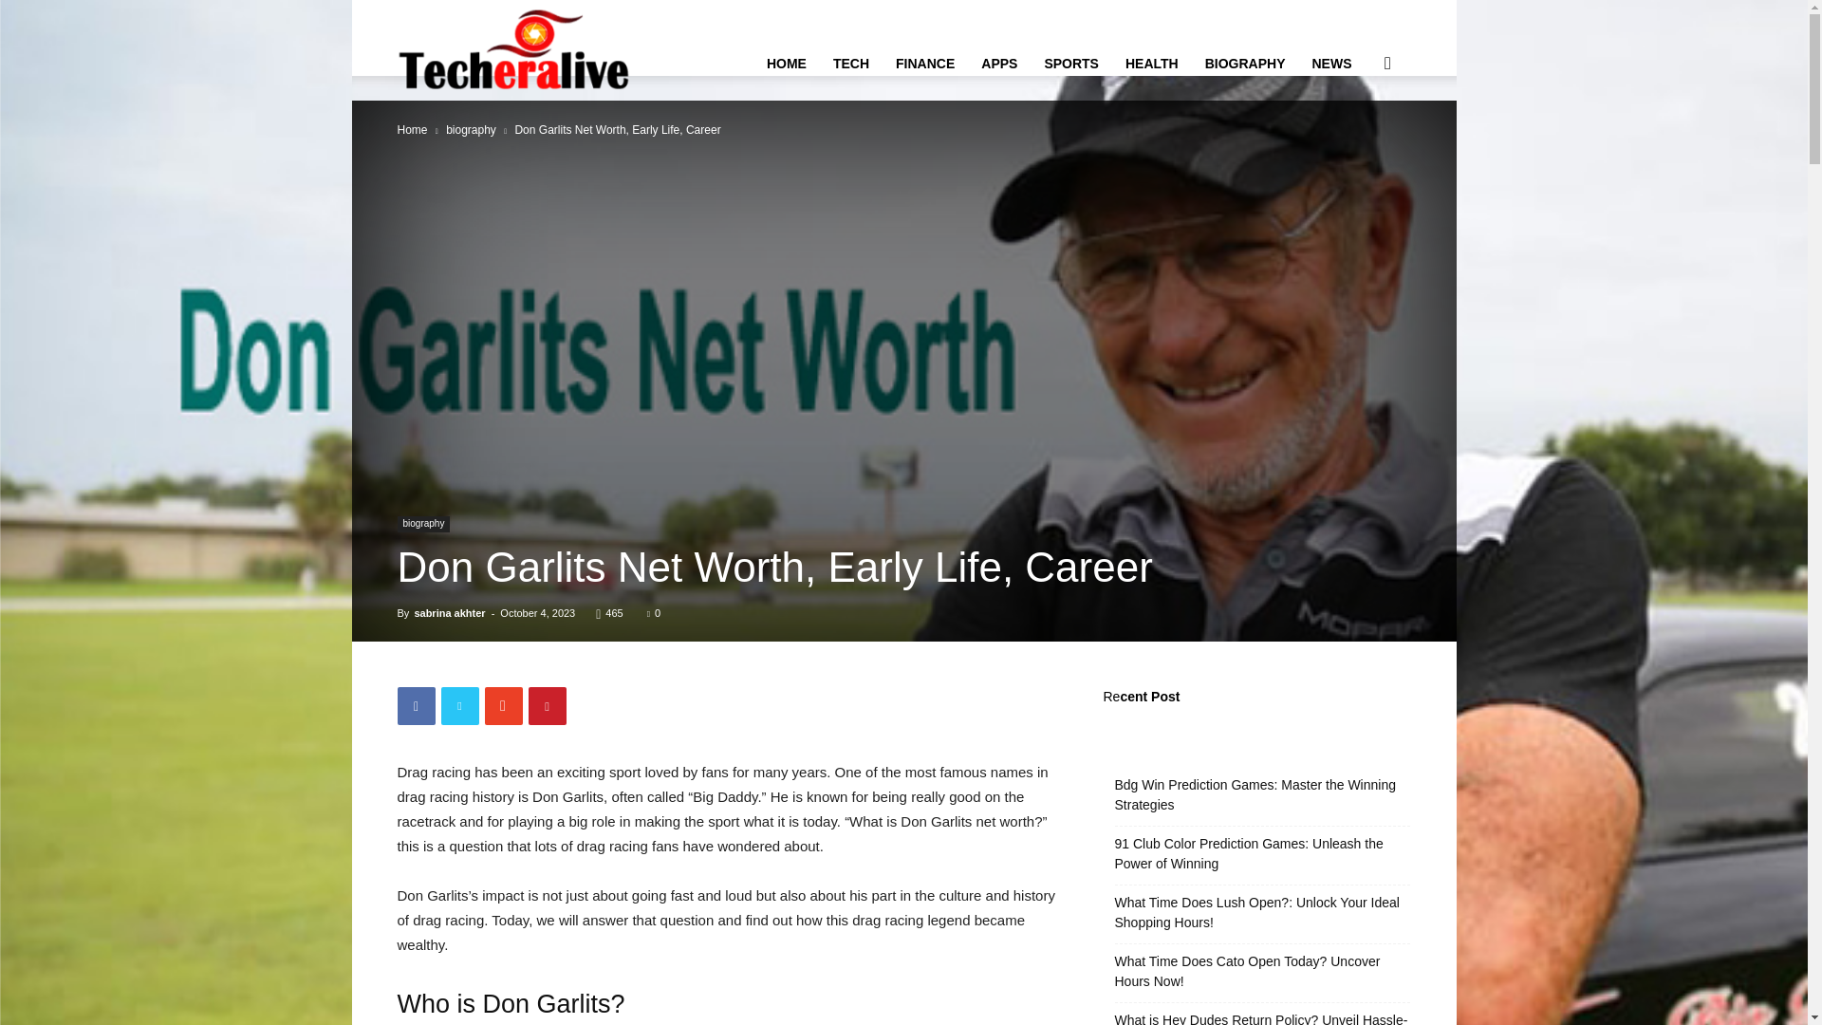  Describe the element at coordinates (471, 129) in the screenshot. I see `View all posts in biography` at that location.